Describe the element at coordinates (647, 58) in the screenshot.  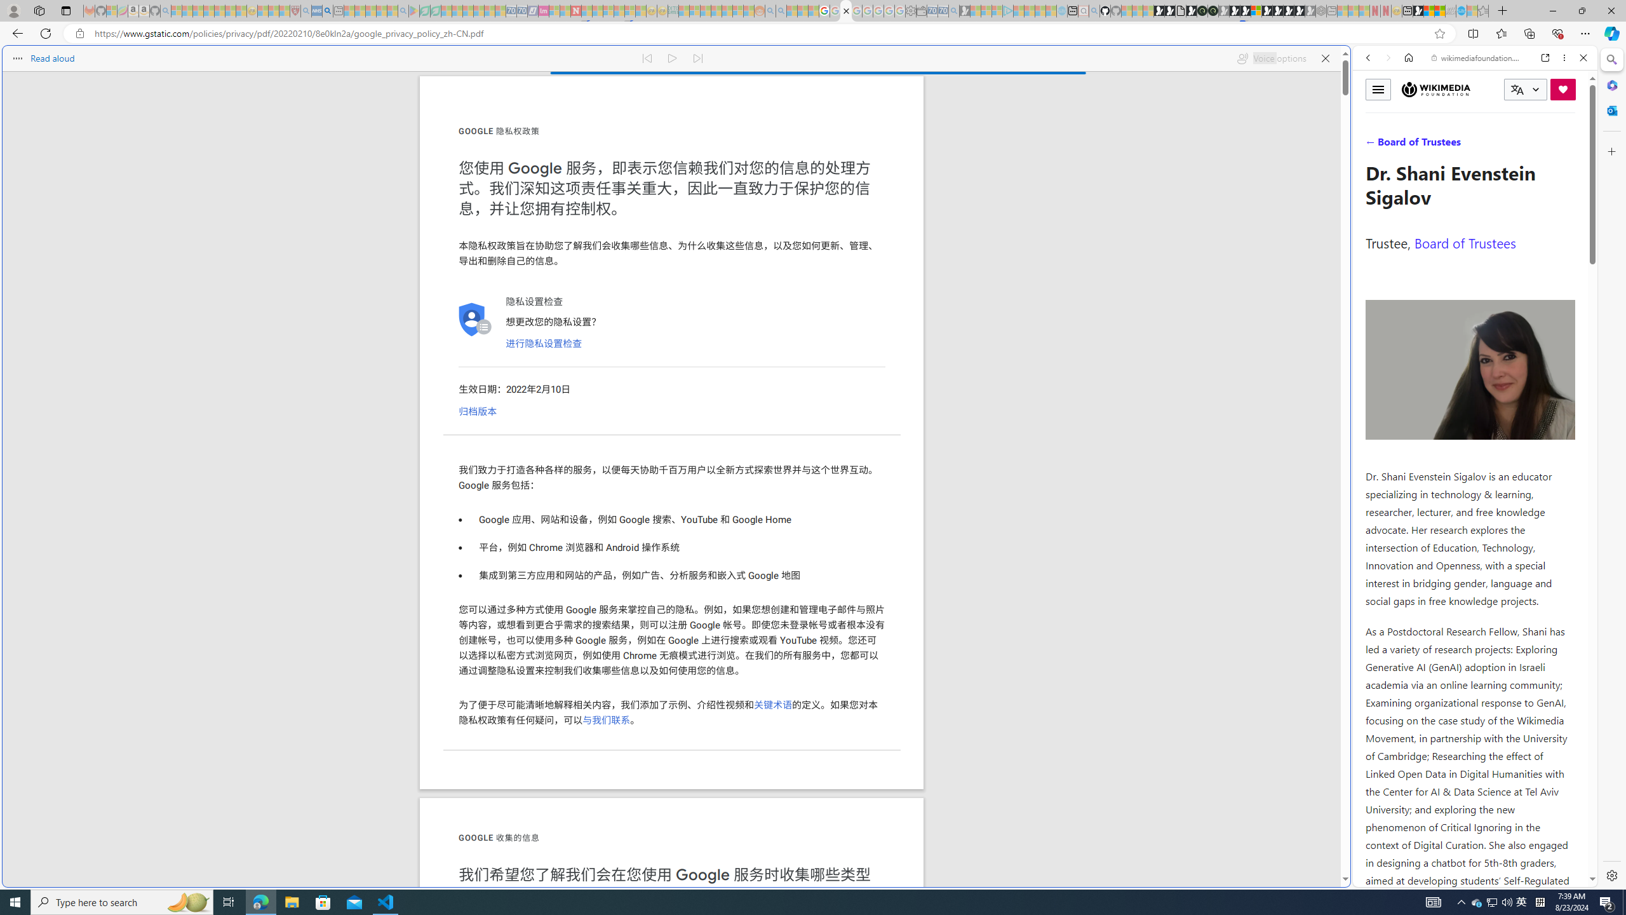
I see `Read previous paragraph` at that location.